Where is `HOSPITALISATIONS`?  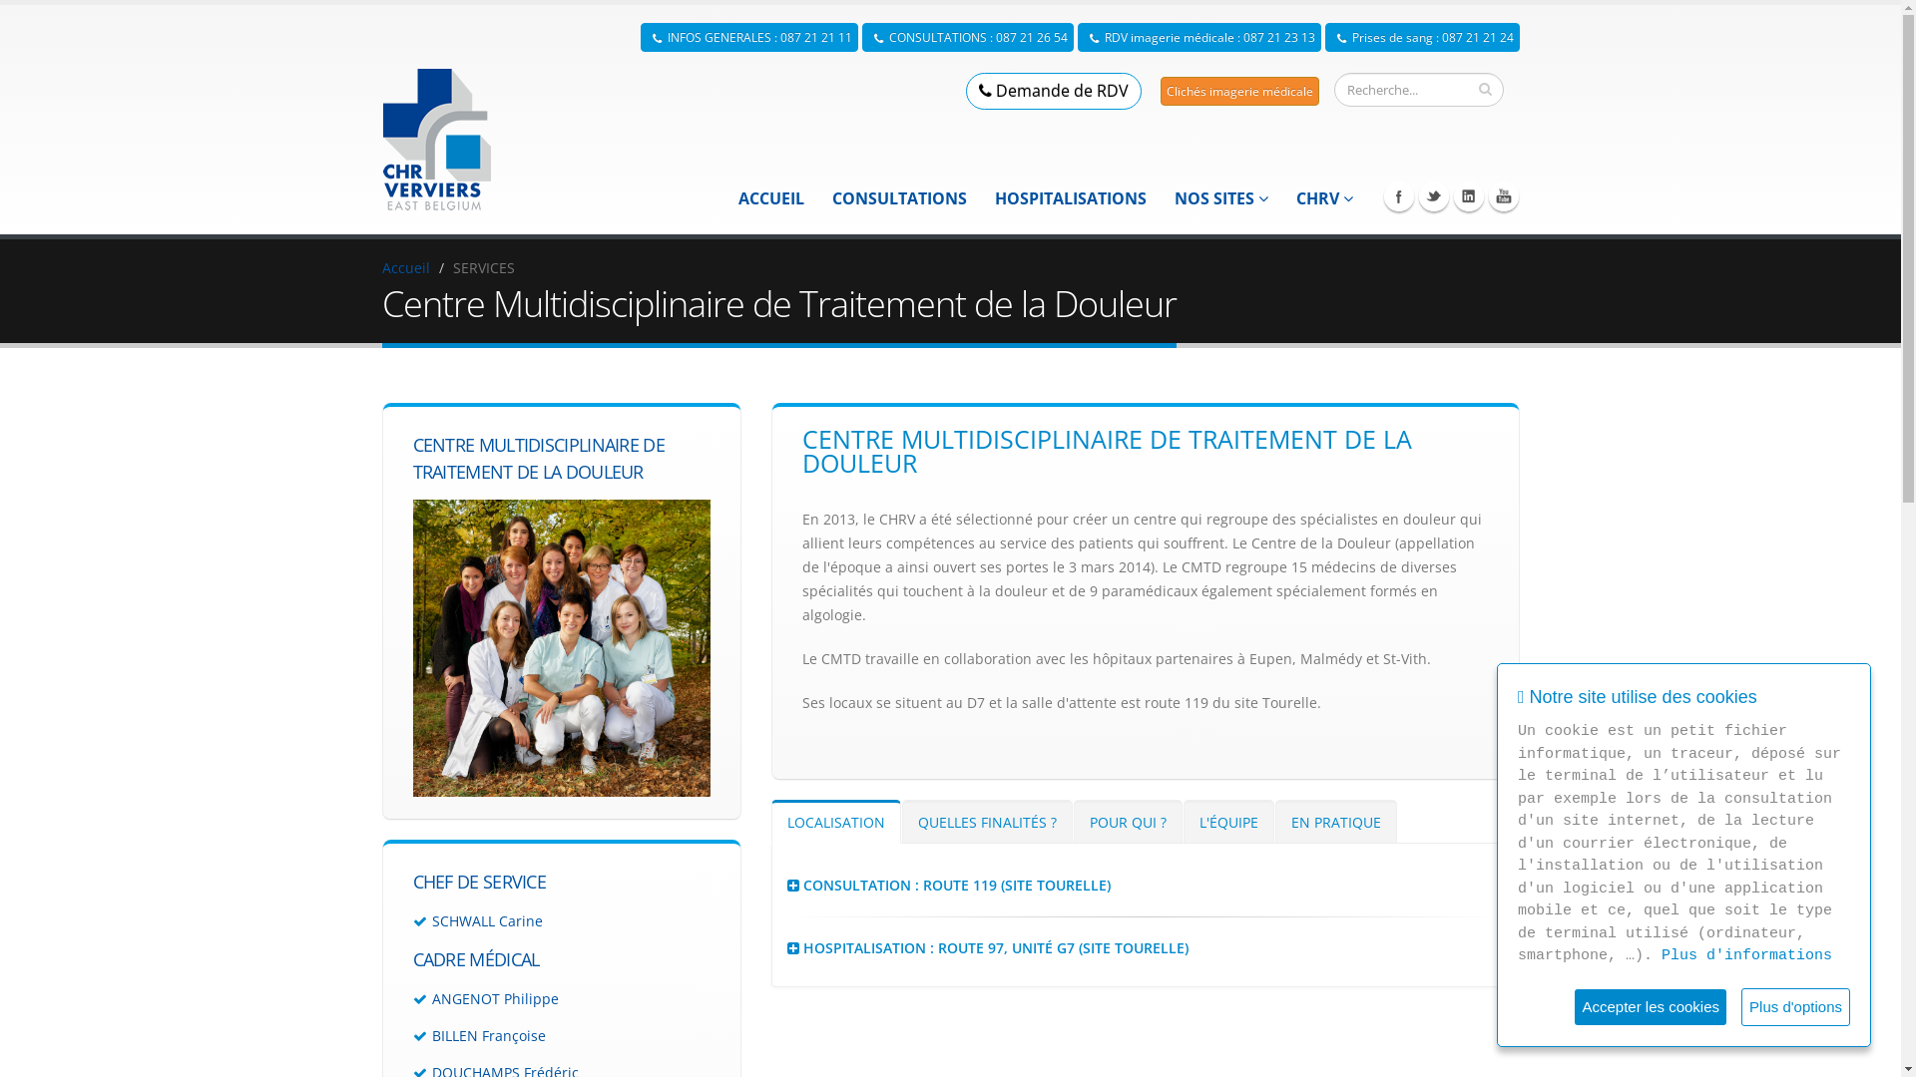
HOSPITALISATIONS is located at coordinates (1070, 198).